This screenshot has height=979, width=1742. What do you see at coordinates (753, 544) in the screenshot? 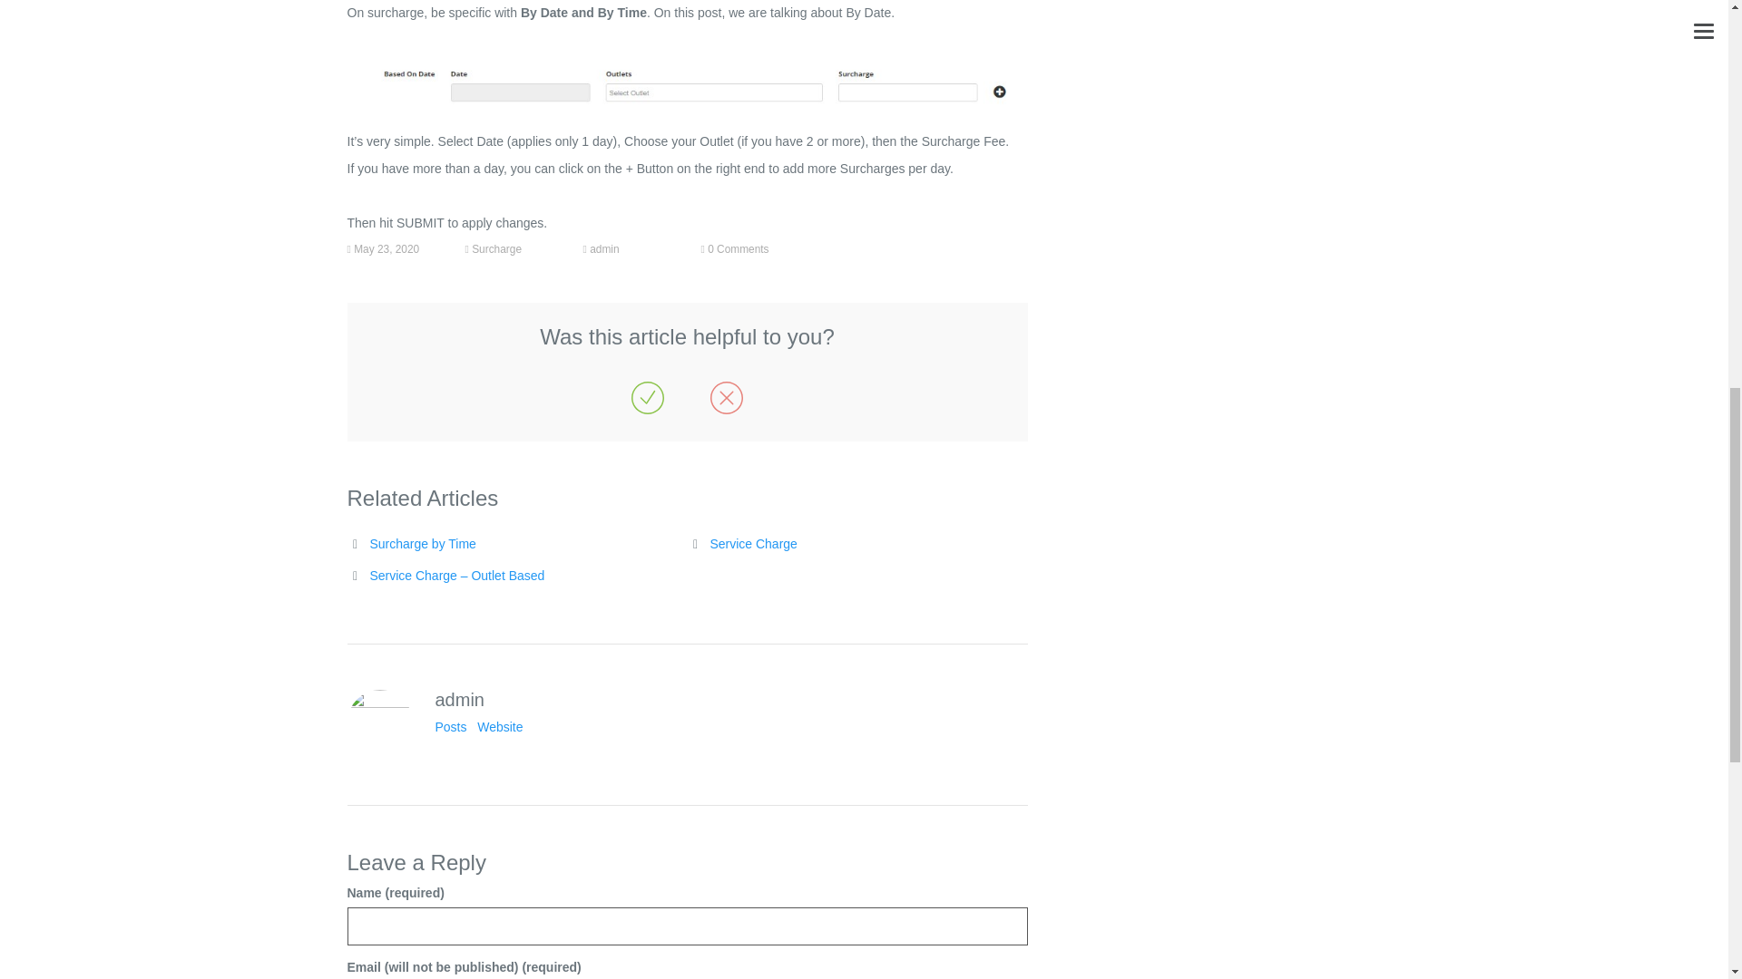
I see `Service Charge` at bounding box center [753, 544].